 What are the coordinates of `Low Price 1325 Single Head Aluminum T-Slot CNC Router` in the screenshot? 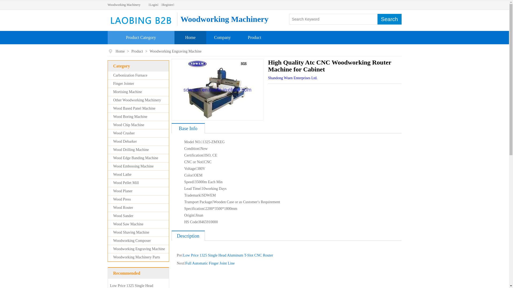 It's located at (228, 255).